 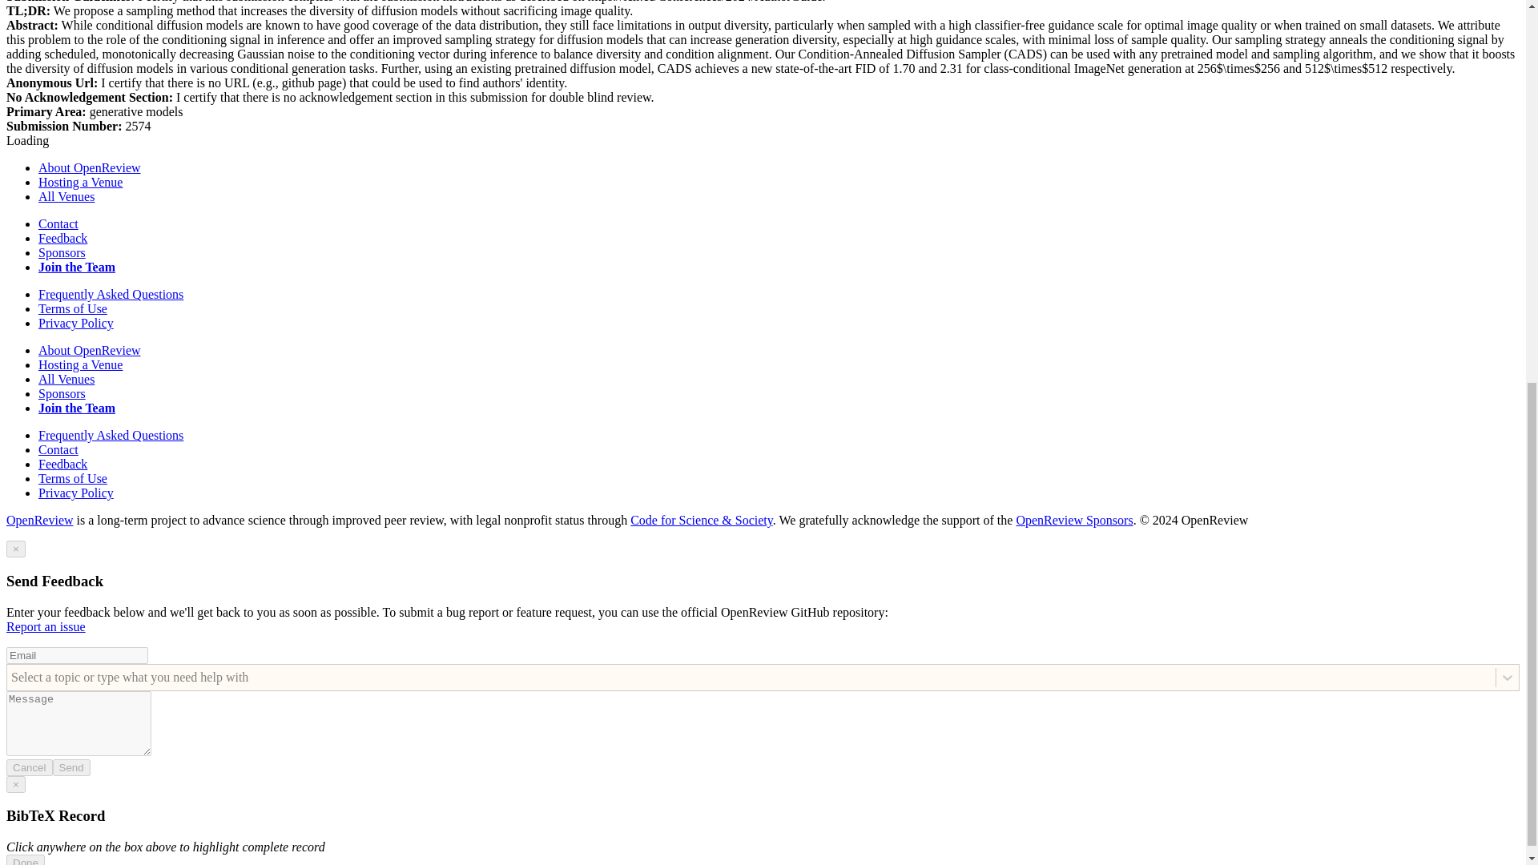 What do you see at coordinates (77, 268) in the screenshot?
I see `Join the Team` at bounding box center [77, 268].